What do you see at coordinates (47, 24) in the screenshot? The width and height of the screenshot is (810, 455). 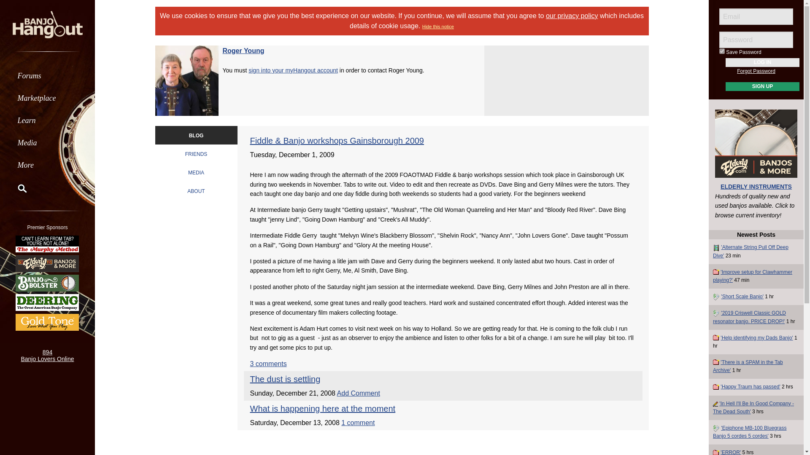 I see `Go to Home Page` at bounding box center [47, 24].